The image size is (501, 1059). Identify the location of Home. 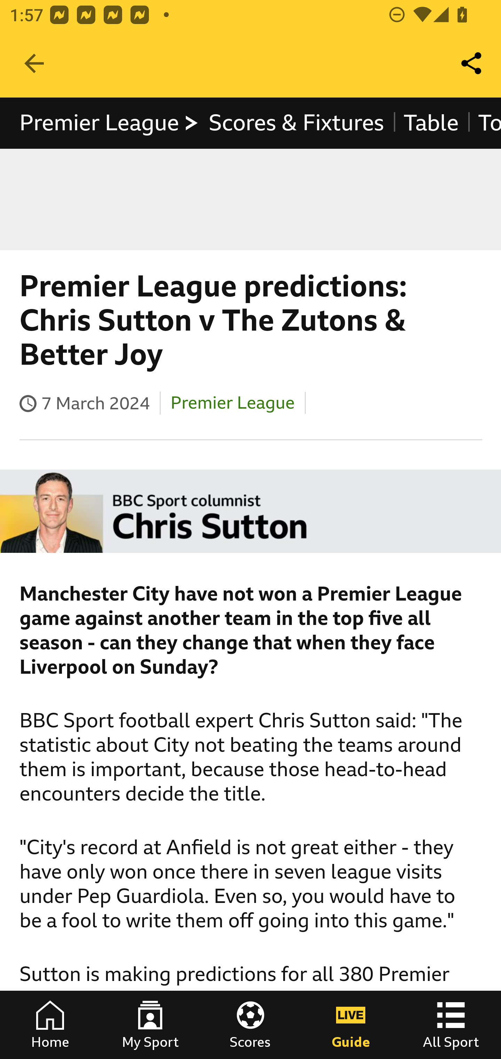
(50, 1025).